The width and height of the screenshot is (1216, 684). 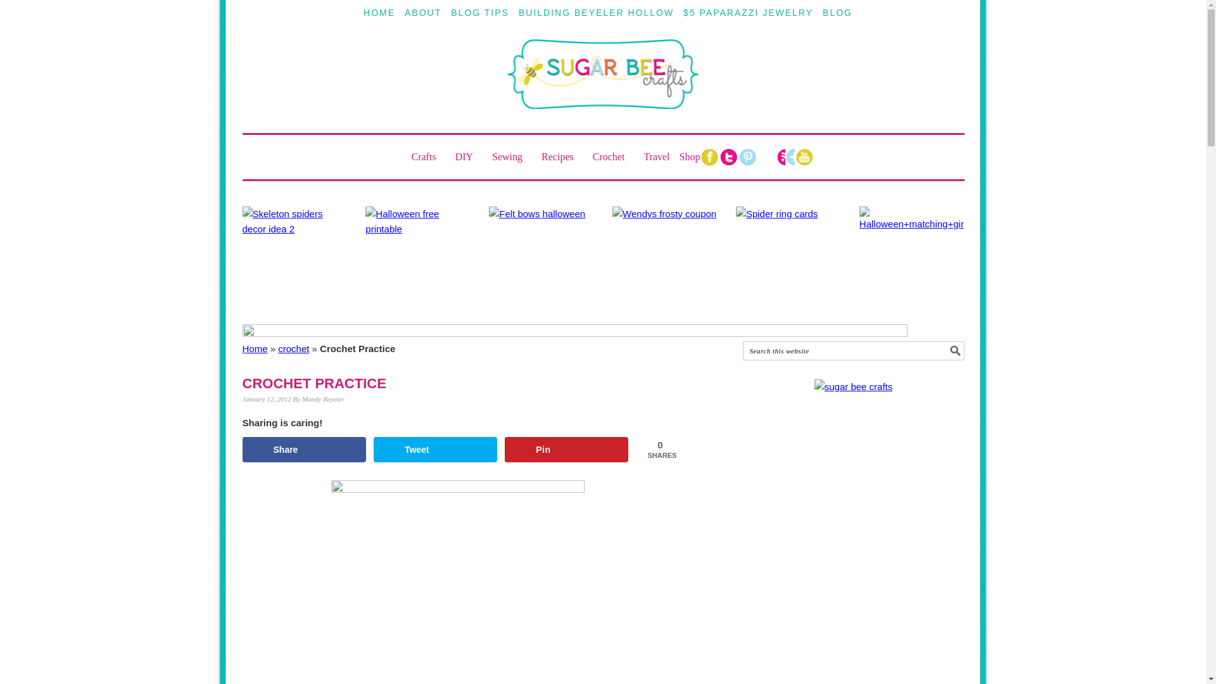 What do you see at coordinates (304, 450) in the screenshot?
I see `Share on Facebook` at bounding box center [304, 450].